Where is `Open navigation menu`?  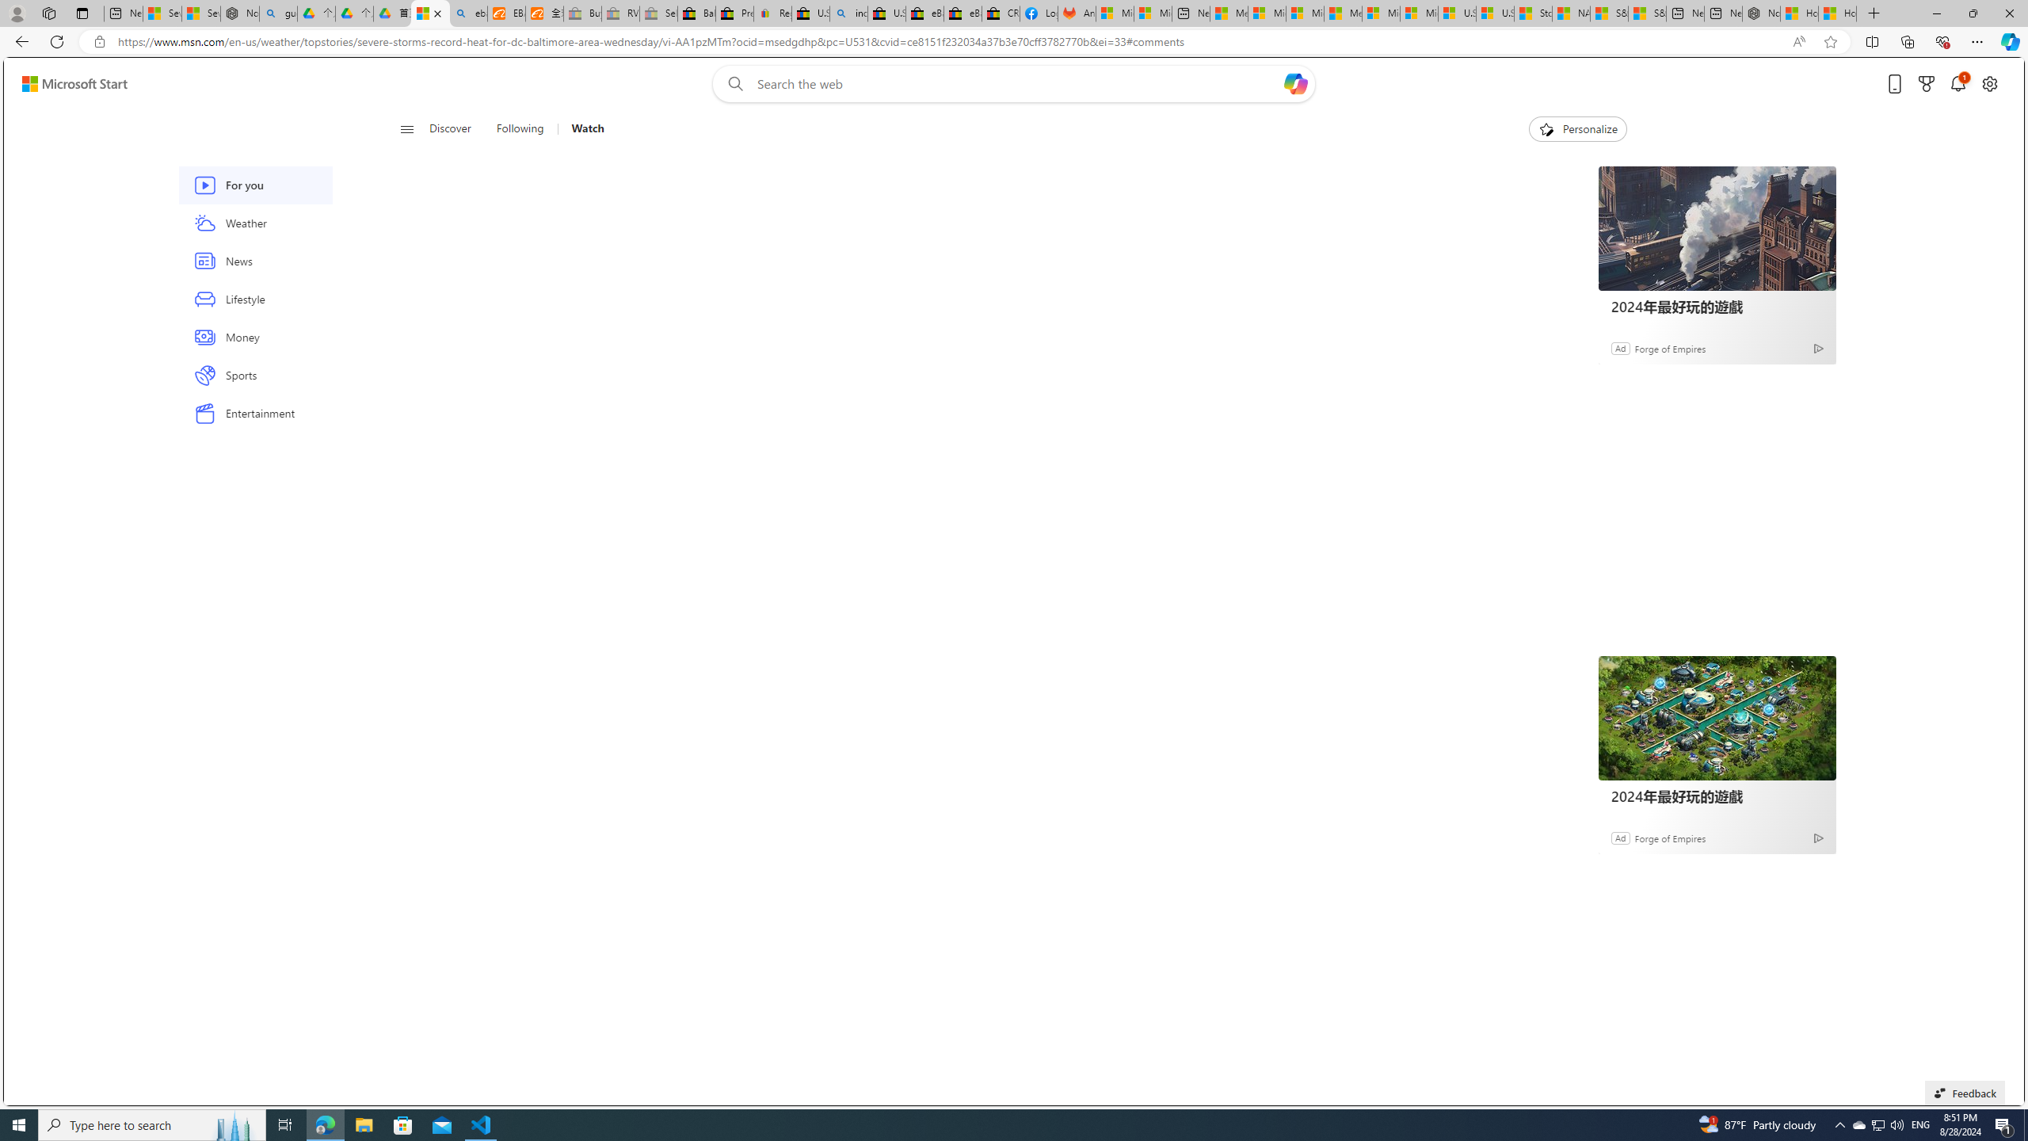
Open navigation menu is located at coordinates (407, 128).